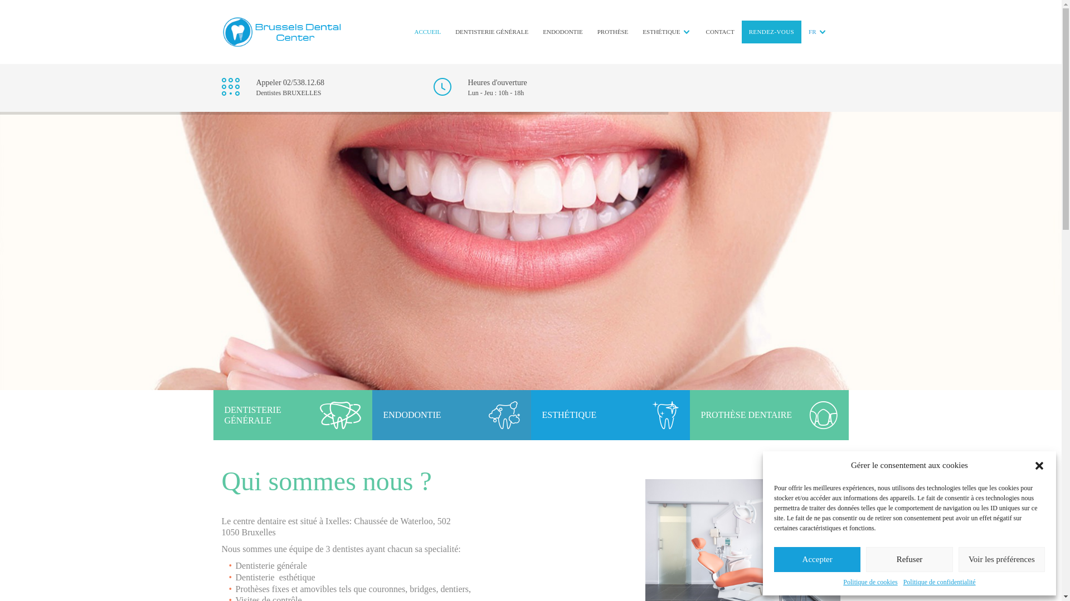 This screenshot has height=601, width=1070. I want to click on FR, so click(813, 32).